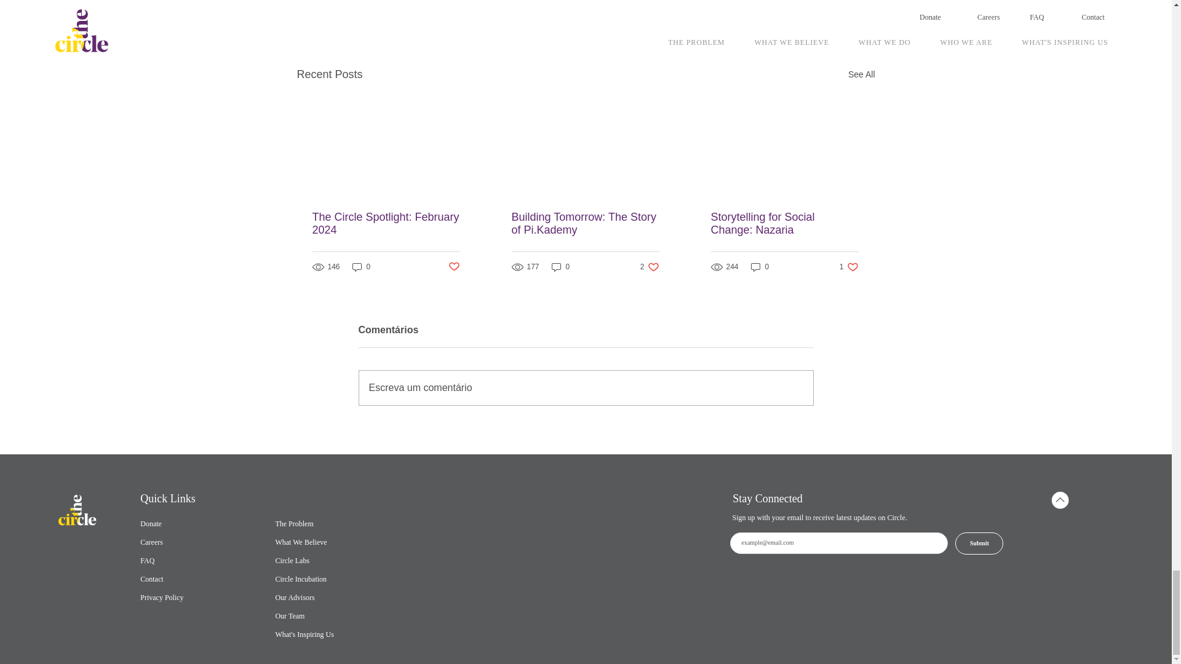  Describe the element at coordinates (386, 224) in the screenshot. I see `The Circle Spotlight: February 2024` at that location.